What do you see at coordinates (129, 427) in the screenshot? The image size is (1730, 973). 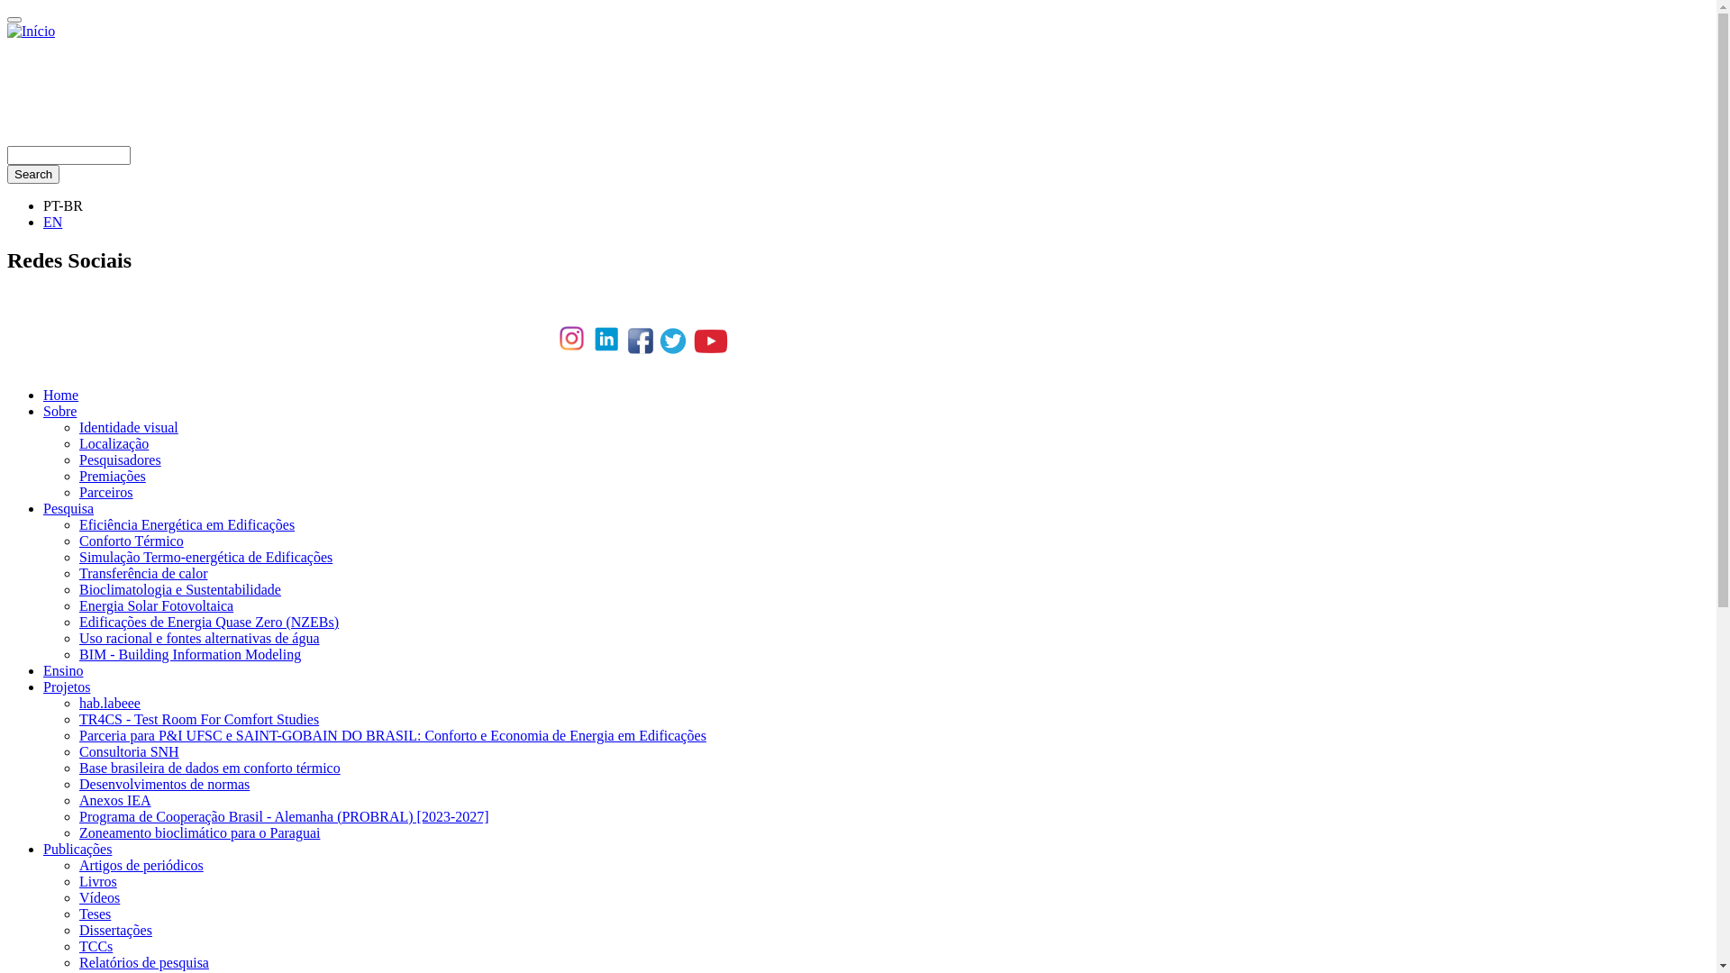 I see `Identidade visual` at bounding box center [129, 427].